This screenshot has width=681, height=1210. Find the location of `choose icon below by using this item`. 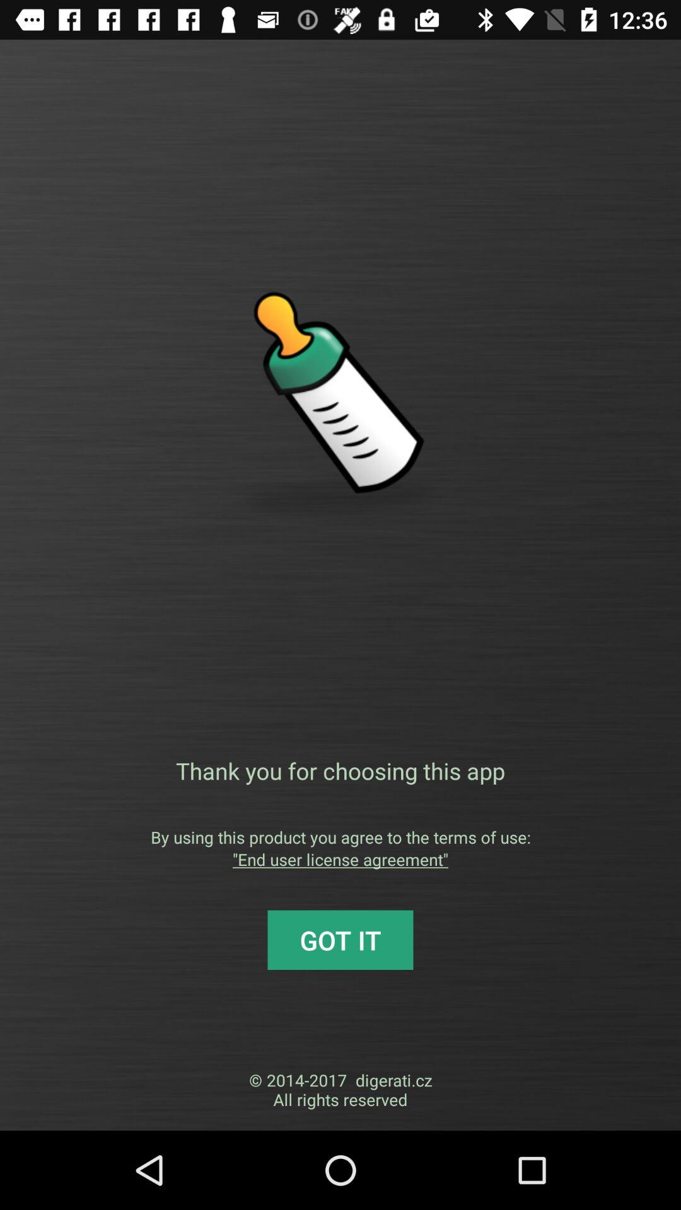

choose icon below by using this item is located at coordinates (340, 860).